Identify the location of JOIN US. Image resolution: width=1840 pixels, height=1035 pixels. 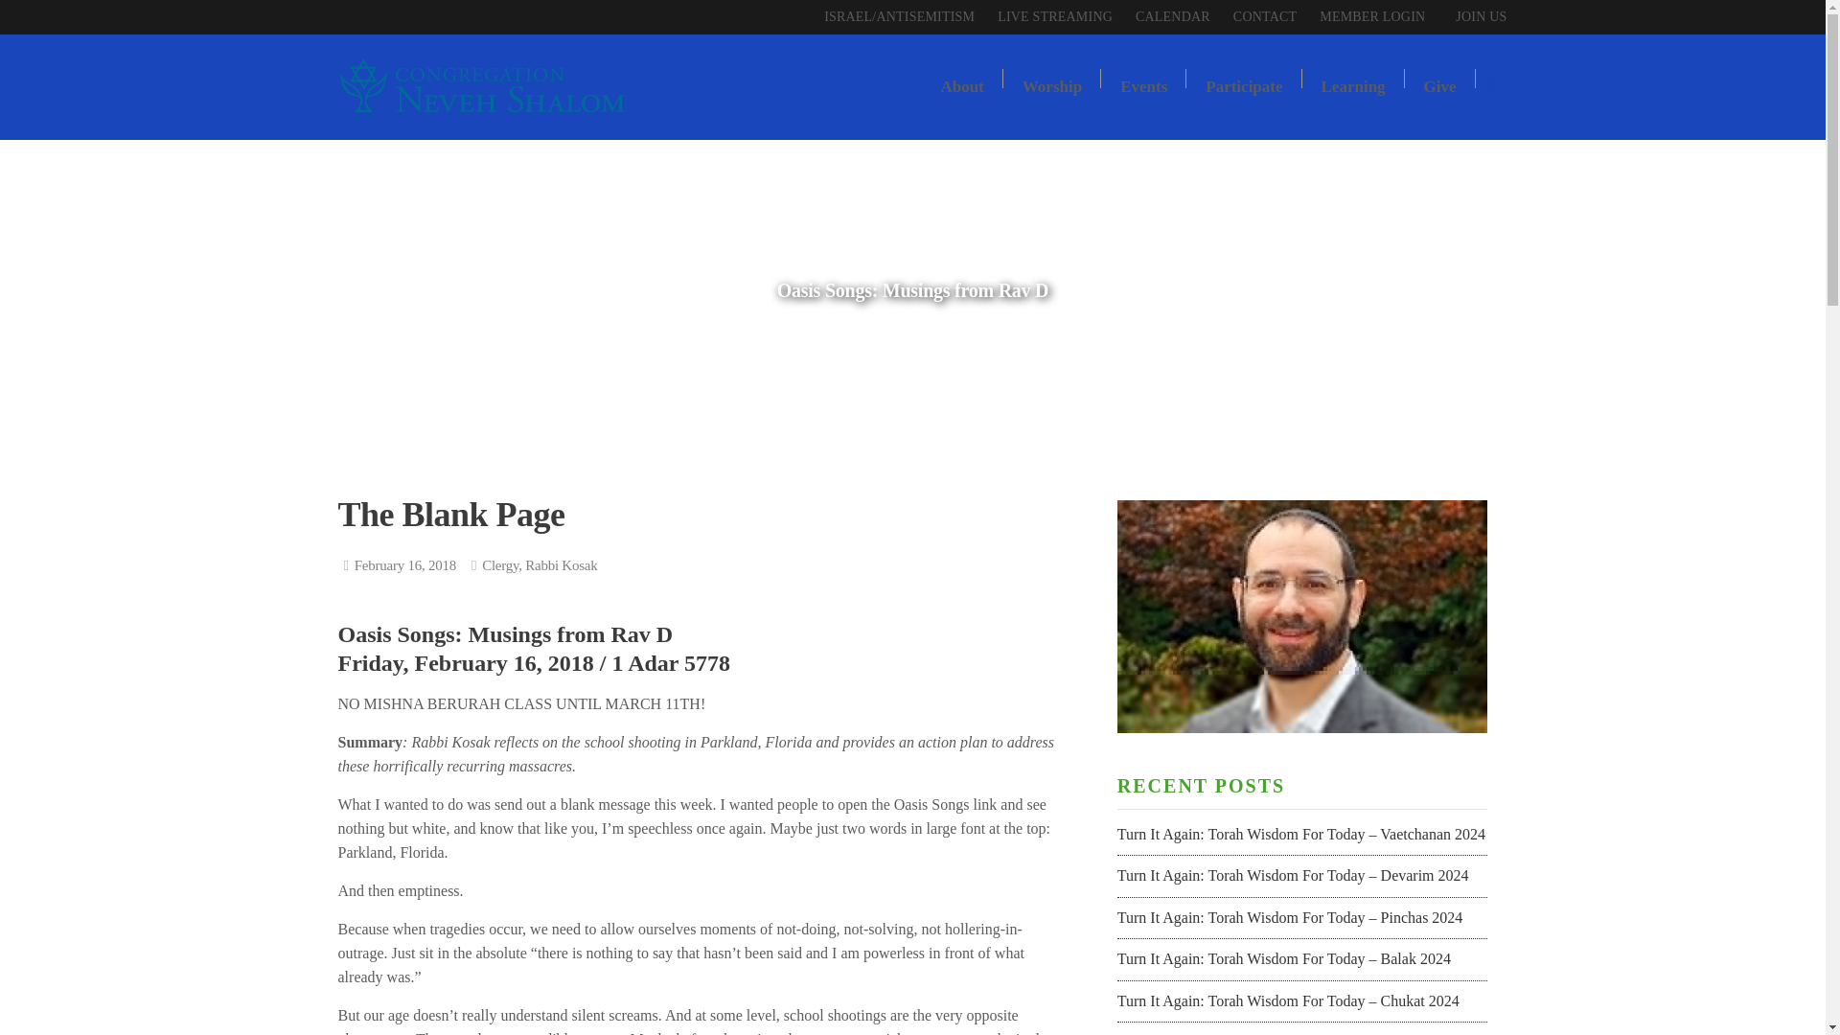
(1472, 17).